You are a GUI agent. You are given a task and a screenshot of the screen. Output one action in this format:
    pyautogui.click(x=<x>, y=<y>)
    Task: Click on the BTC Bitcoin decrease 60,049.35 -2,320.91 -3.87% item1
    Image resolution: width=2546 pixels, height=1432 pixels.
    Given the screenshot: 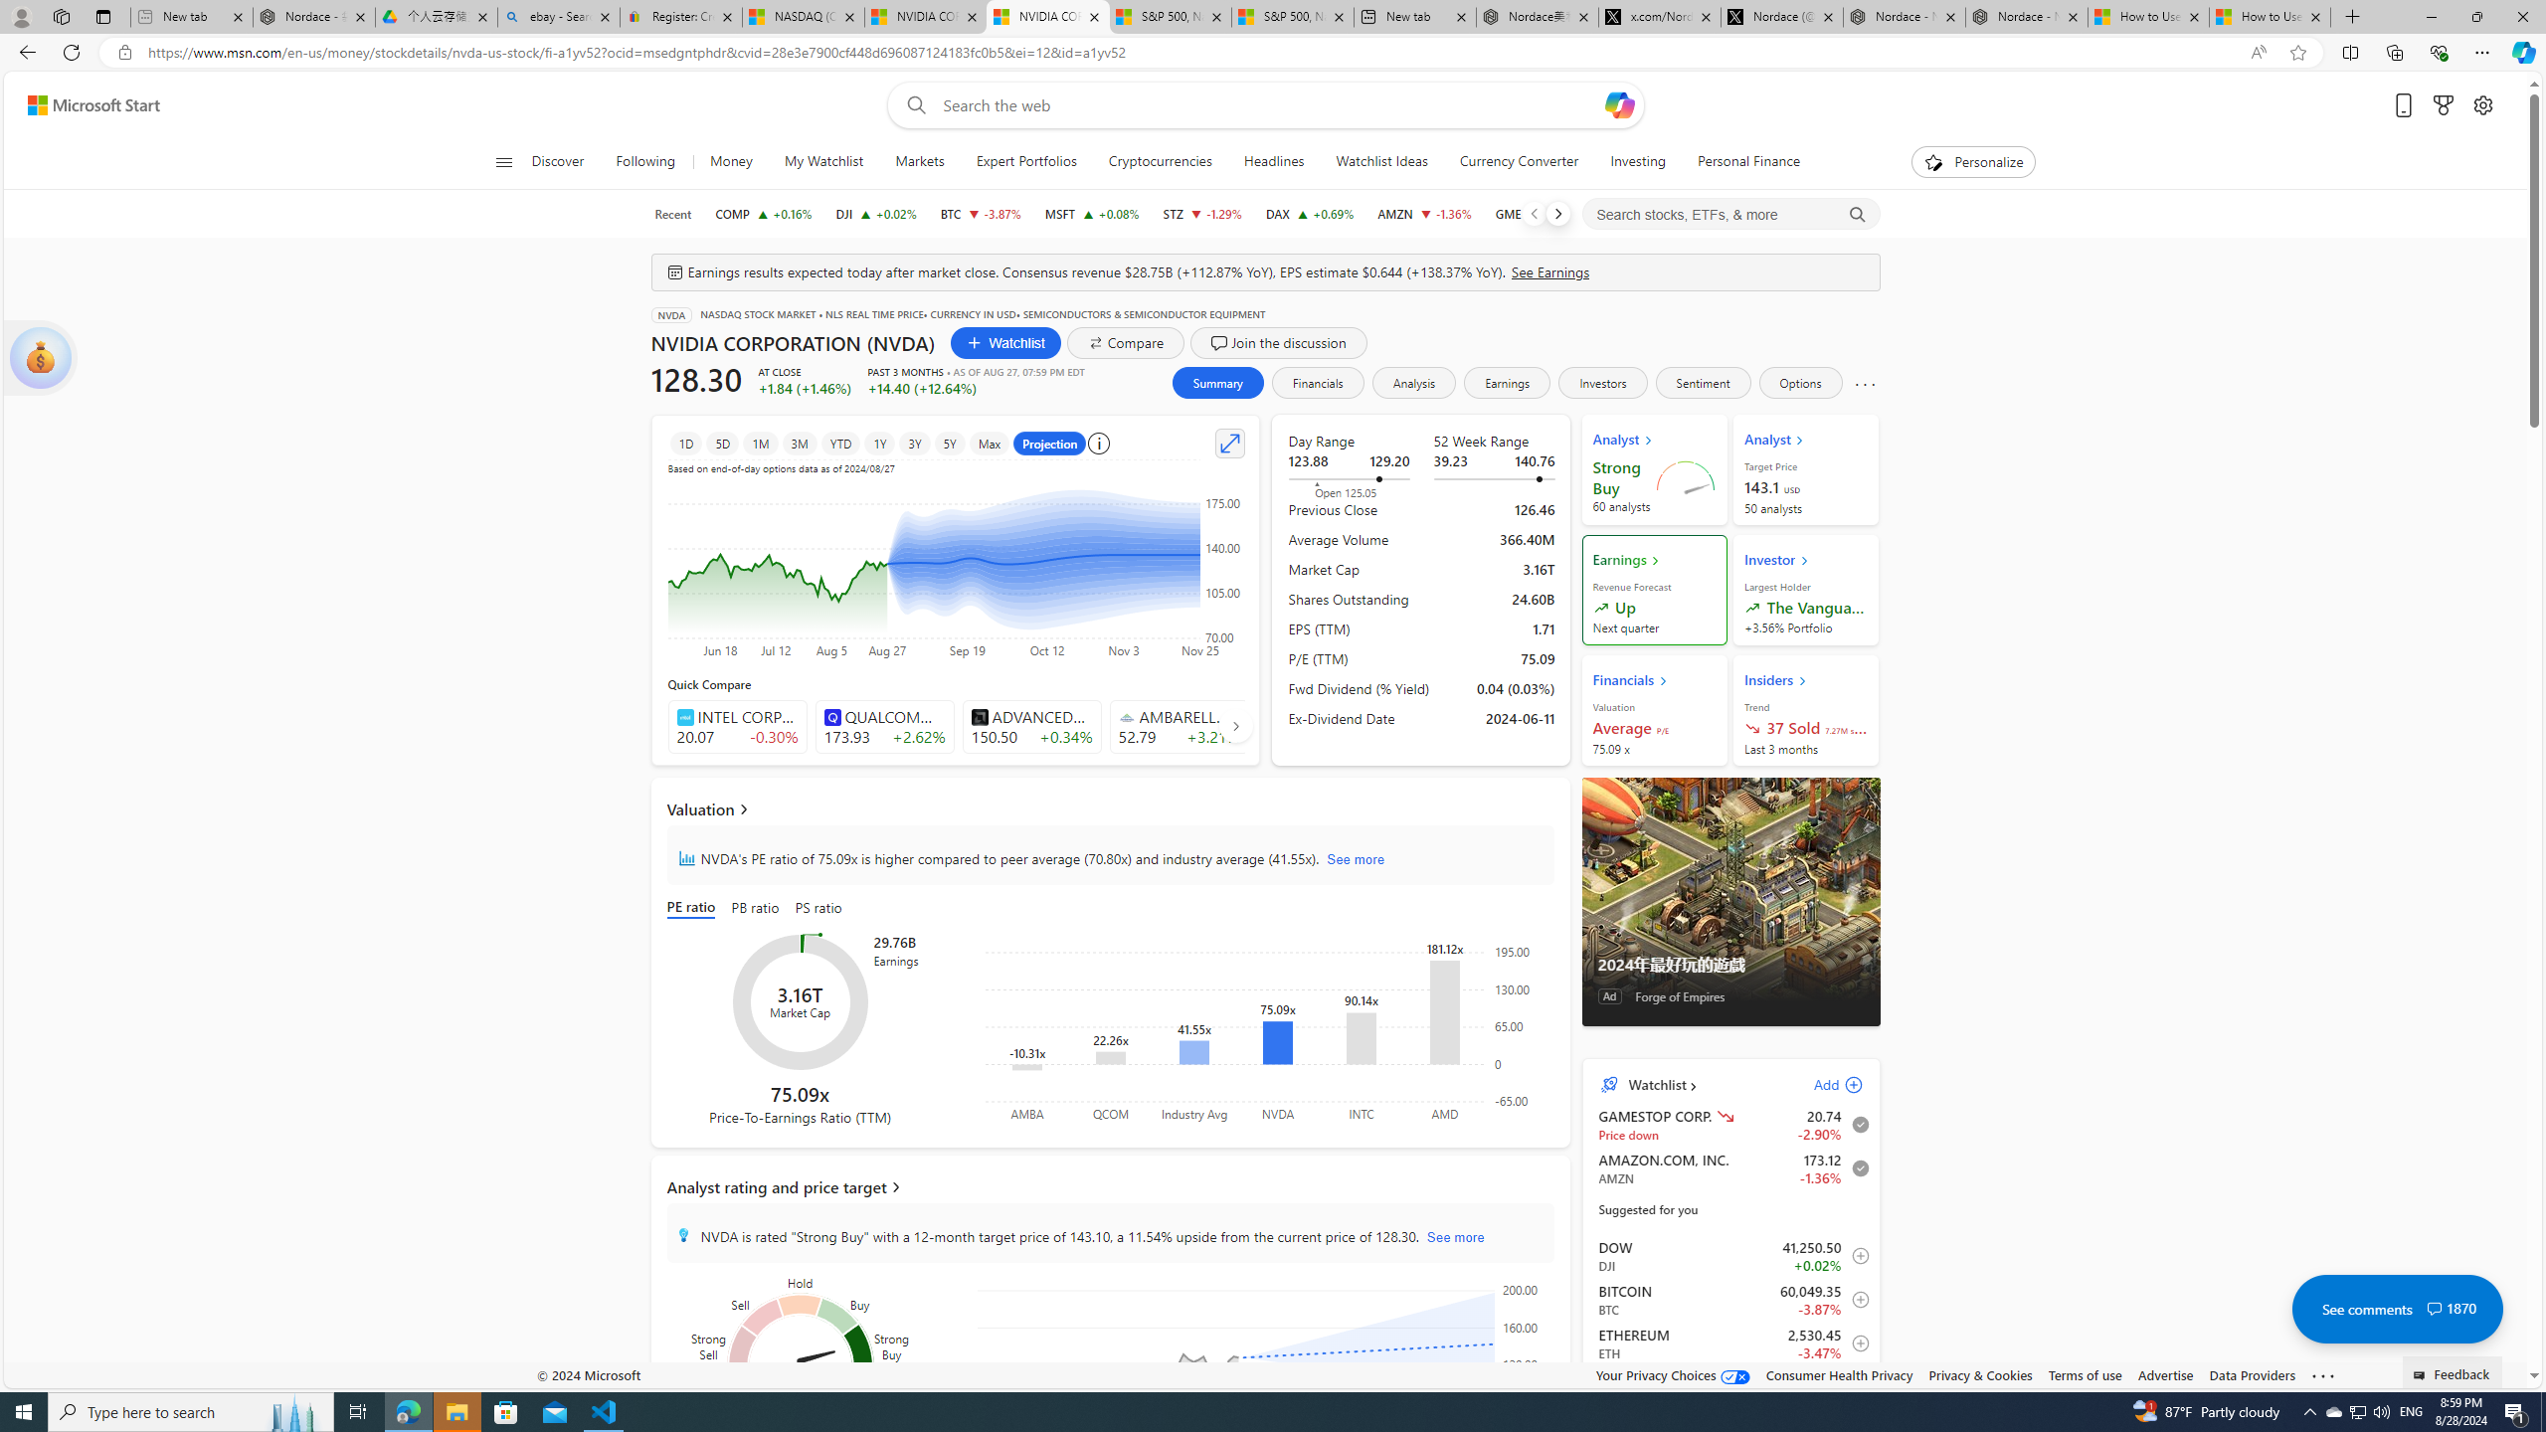 What is the action you would take?
    pyautogui.click(x=1730, y=1299)
    